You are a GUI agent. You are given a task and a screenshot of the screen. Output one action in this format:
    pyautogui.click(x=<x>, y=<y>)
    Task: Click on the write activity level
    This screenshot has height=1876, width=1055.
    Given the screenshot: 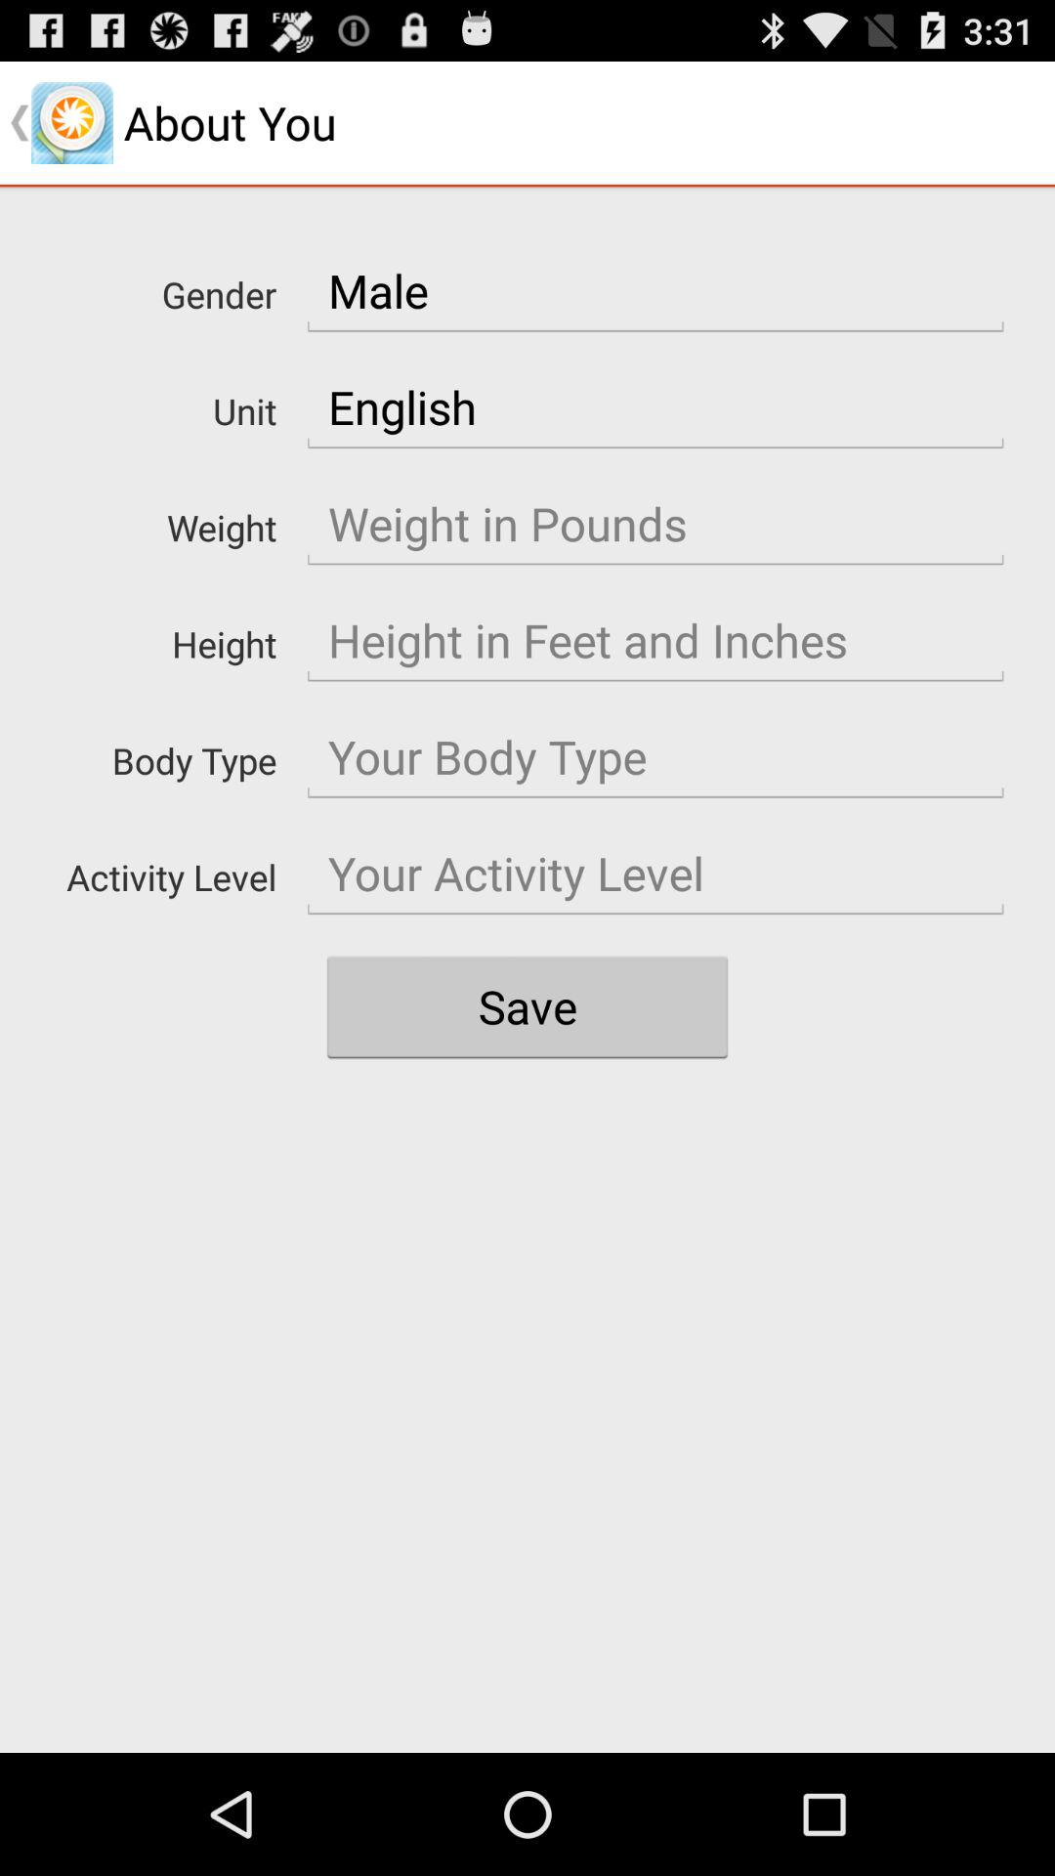 What is the action you would take?
    pyautogui.click(x=655, y=874)
    